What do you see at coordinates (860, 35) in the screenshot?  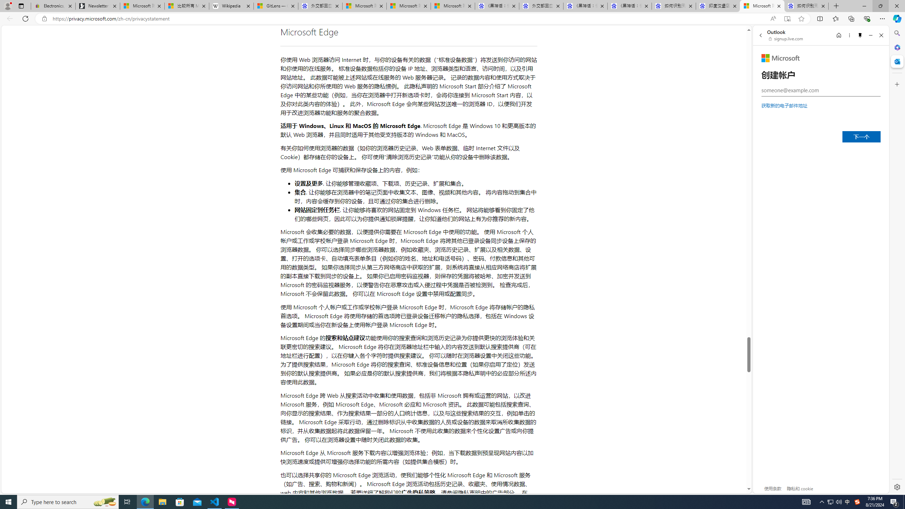 I see `Unpin side pane` at bounding box center [860, 35].